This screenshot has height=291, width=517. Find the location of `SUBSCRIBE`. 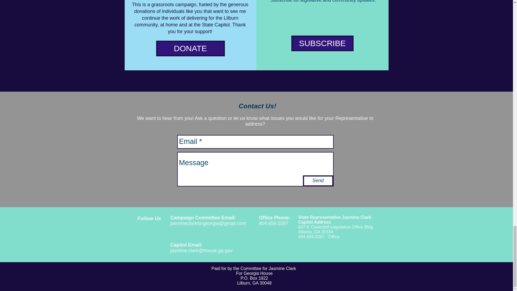

SUBSCRIBE is located at coordinates (323, 43).